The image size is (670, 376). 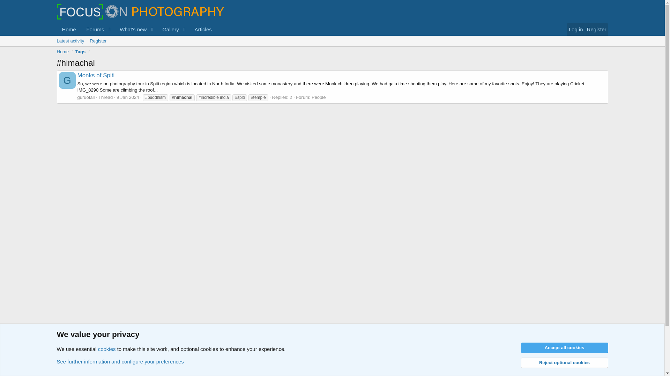 What do you see at coordinates (98, 41) in the screenshot?
I see `Register` at bounding box center [98, 41].